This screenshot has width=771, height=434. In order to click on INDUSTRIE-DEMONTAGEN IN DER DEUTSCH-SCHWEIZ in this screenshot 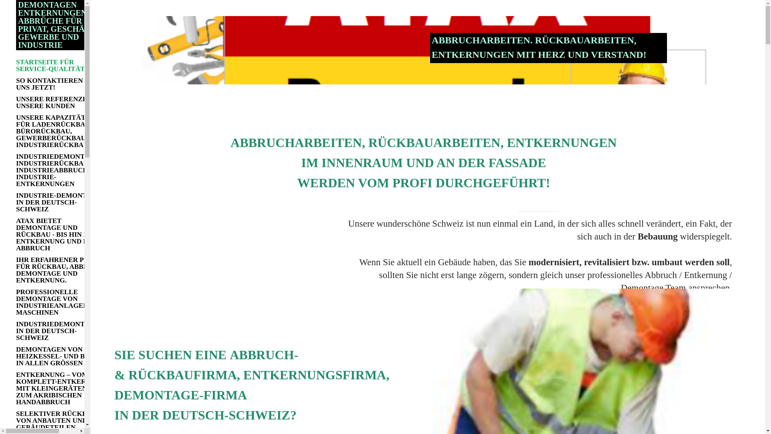, I will do `click(62, 203)`.